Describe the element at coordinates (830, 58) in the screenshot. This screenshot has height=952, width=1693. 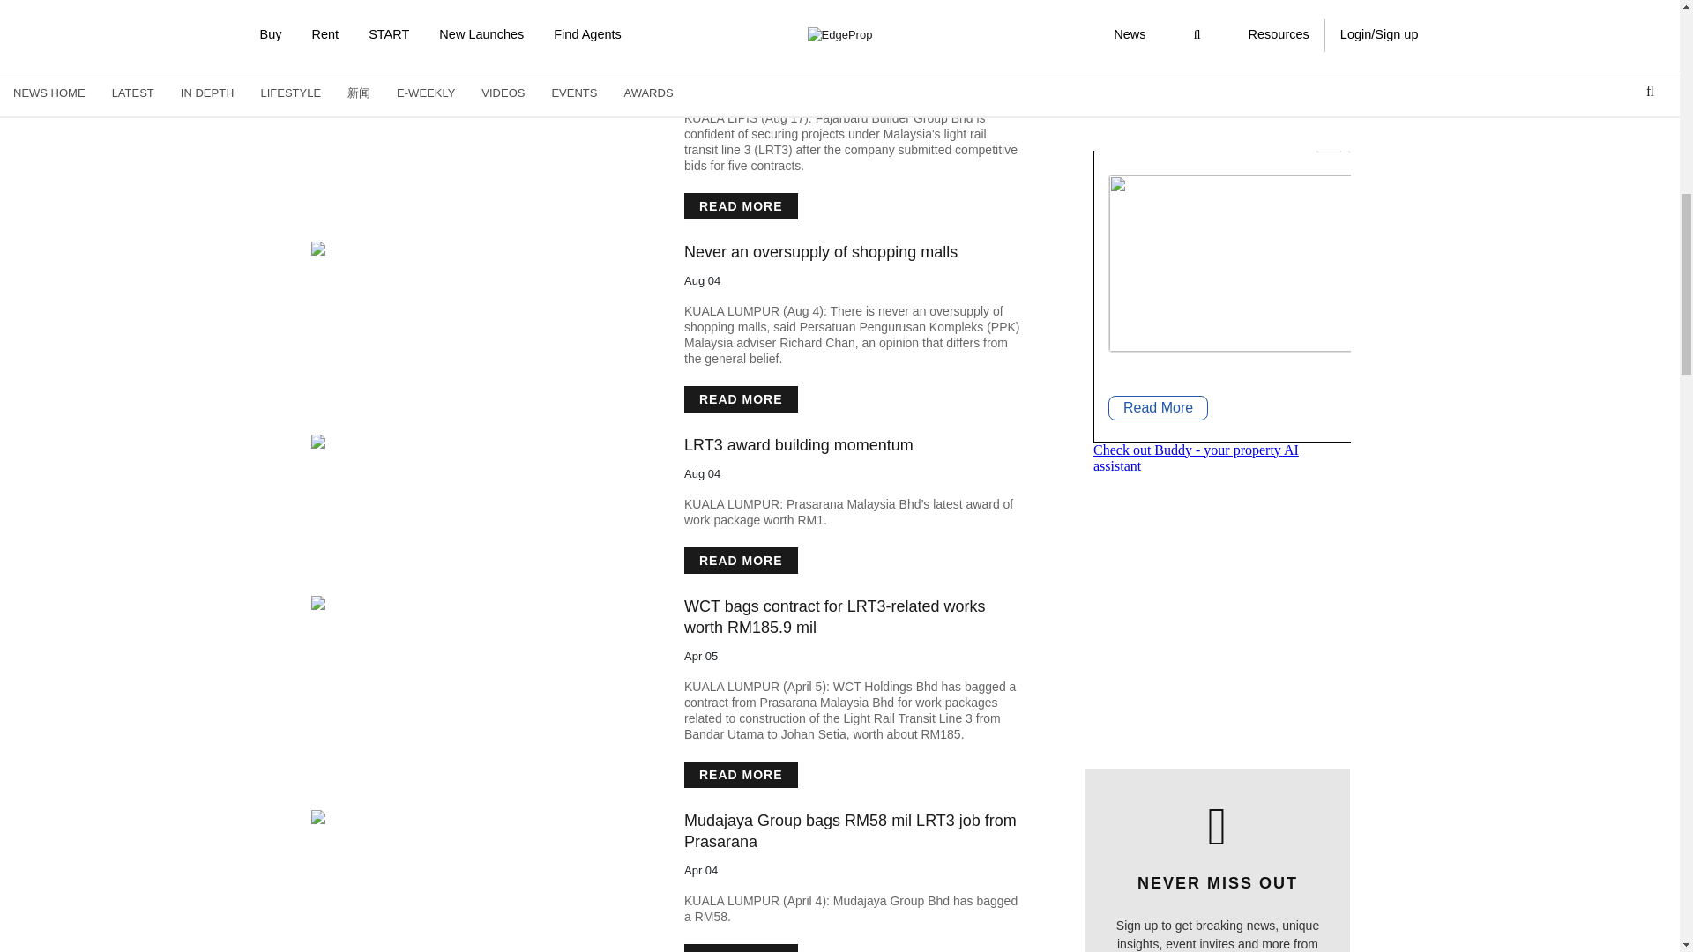
I see `Fajarbaru positive on Malaysia LRT3 jobs` at that location.